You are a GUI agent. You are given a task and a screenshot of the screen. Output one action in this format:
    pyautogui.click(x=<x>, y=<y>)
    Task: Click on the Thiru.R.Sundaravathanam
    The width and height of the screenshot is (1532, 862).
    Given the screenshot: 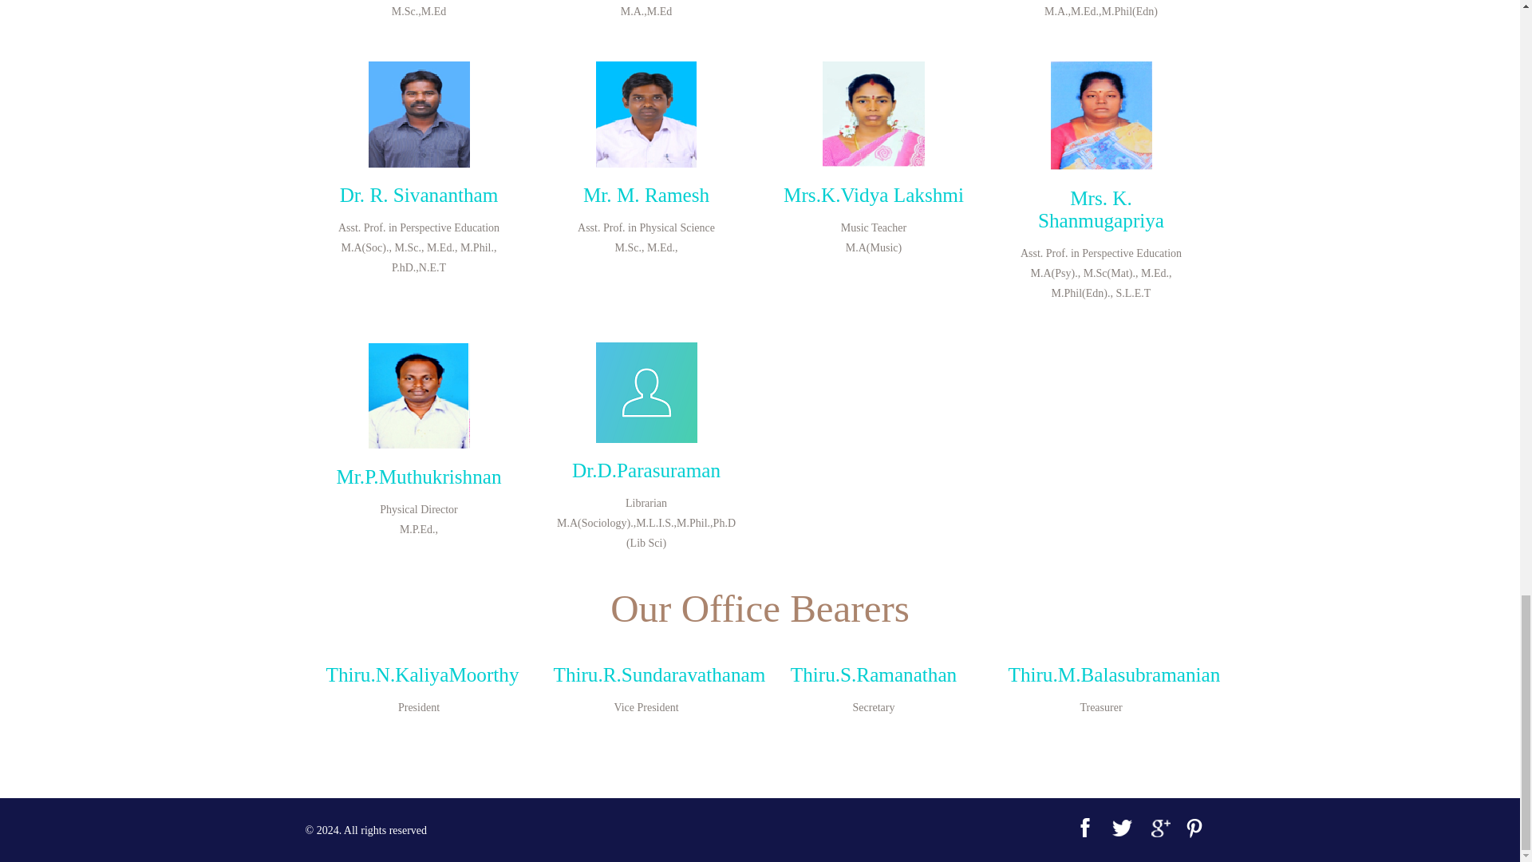 What is the action you would take?
    pyautogui.click(x=659, y=674)
    